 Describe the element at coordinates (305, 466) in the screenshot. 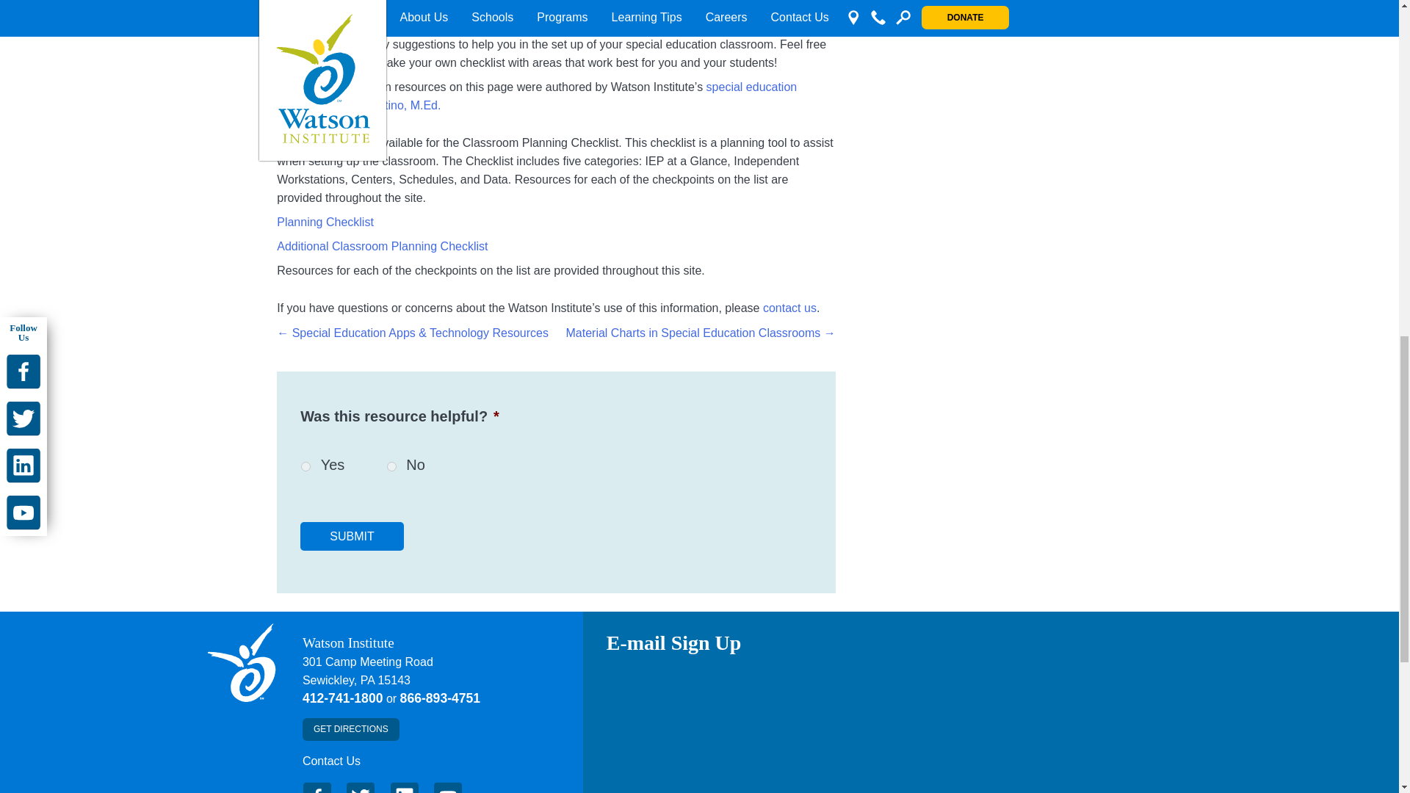

I see `Yes` at that location.